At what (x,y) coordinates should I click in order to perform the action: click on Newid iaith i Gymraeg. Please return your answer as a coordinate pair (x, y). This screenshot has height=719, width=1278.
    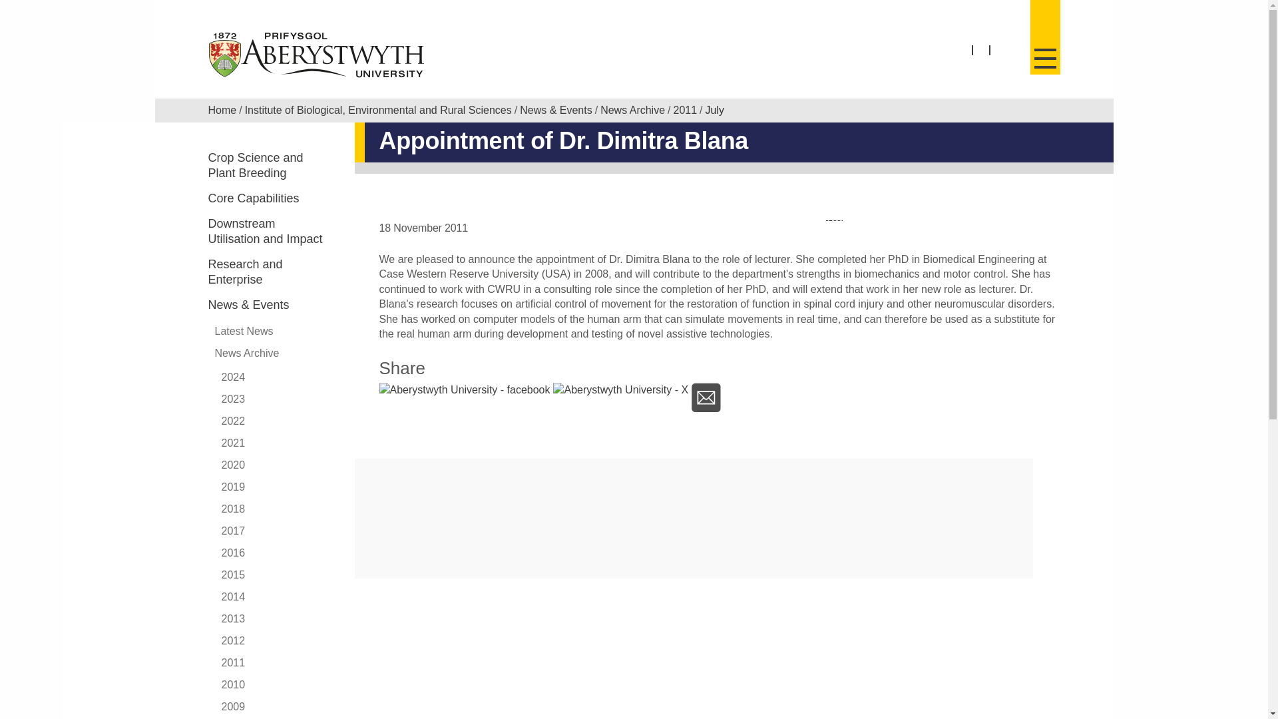
    Looking at the image, I should click on (981, 51).